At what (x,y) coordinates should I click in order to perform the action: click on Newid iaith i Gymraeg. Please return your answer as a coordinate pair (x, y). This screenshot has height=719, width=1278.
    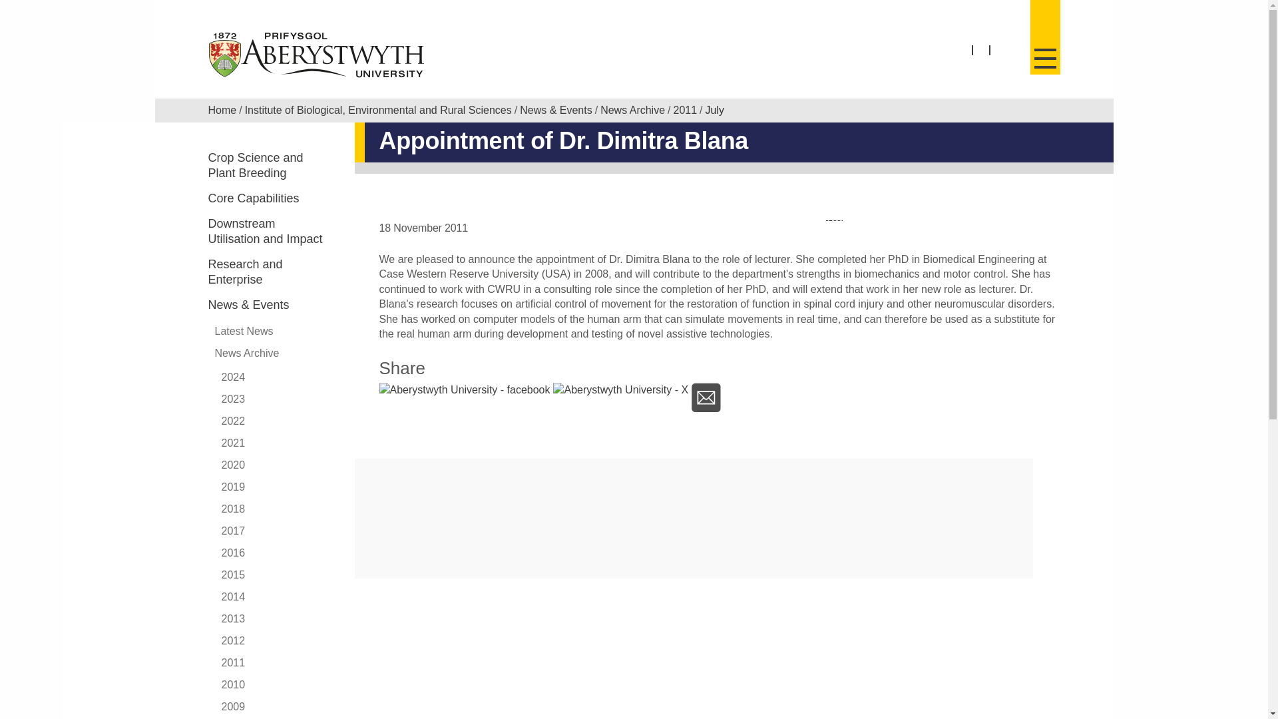
    Looking at the image, I should click on (981, 51).